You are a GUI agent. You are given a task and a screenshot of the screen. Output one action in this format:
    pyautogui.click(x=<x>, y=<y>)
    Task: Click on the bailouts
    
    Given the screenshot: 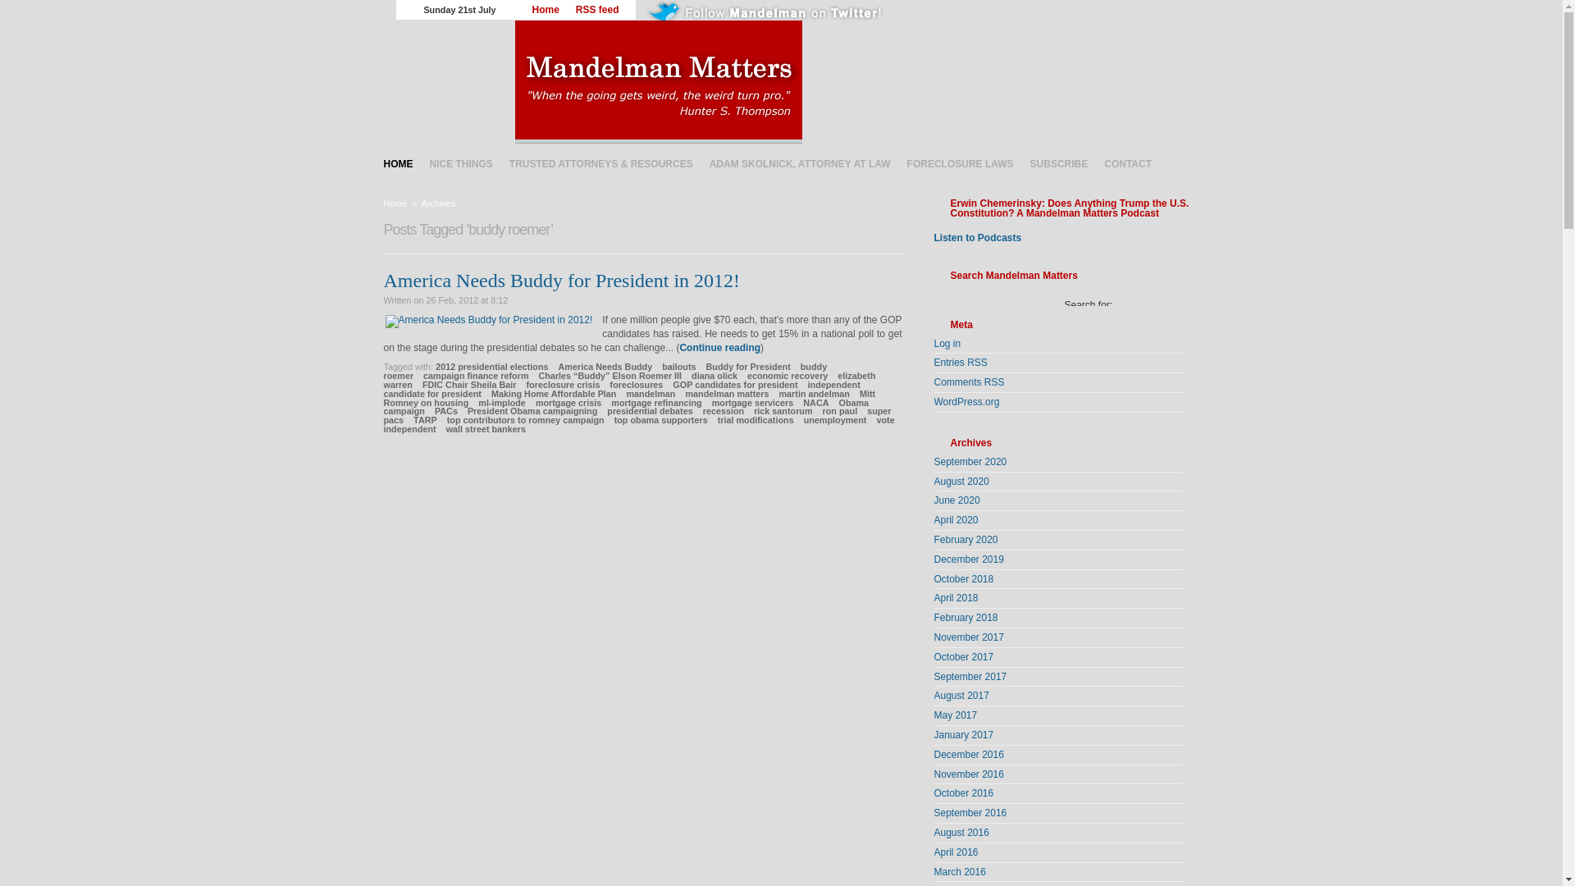 What is the action you would take?
    pyautogui.click(x=678, y=366)
    